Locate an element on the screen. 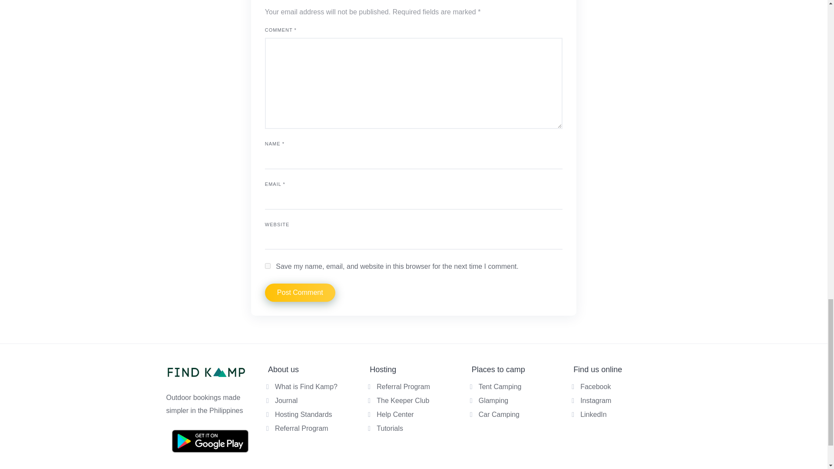  Journal is located at coordinates (286, 400).